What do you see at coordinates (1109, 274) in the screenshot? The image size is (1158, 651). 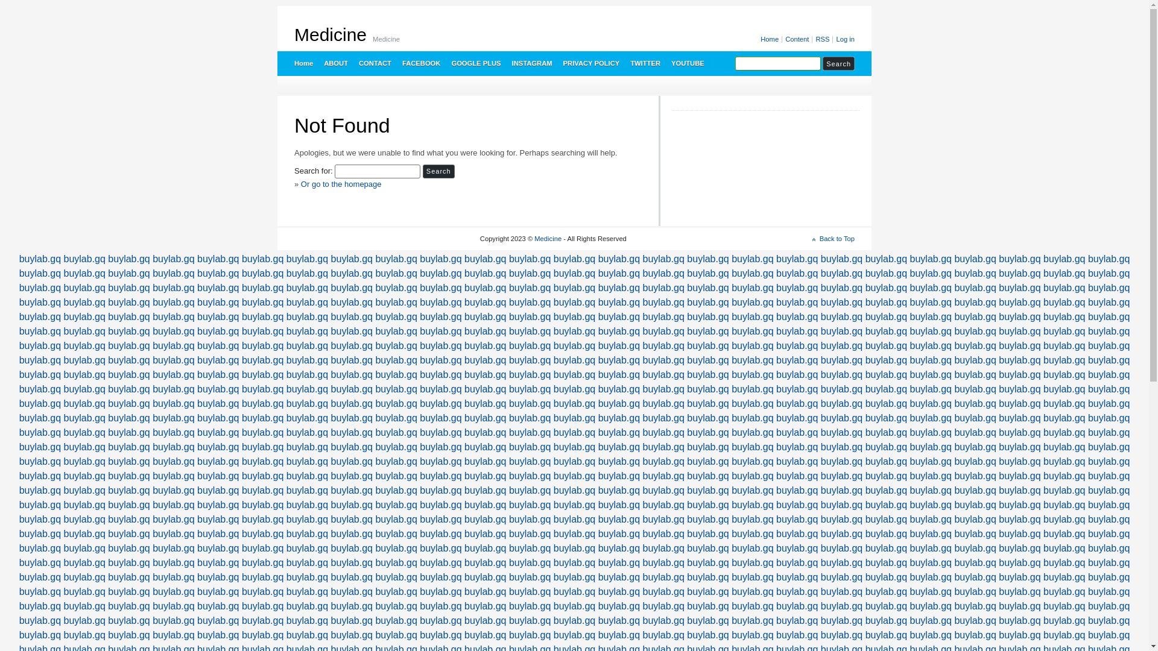 I see `buylab.gq` at bounding box center [1109, 274].